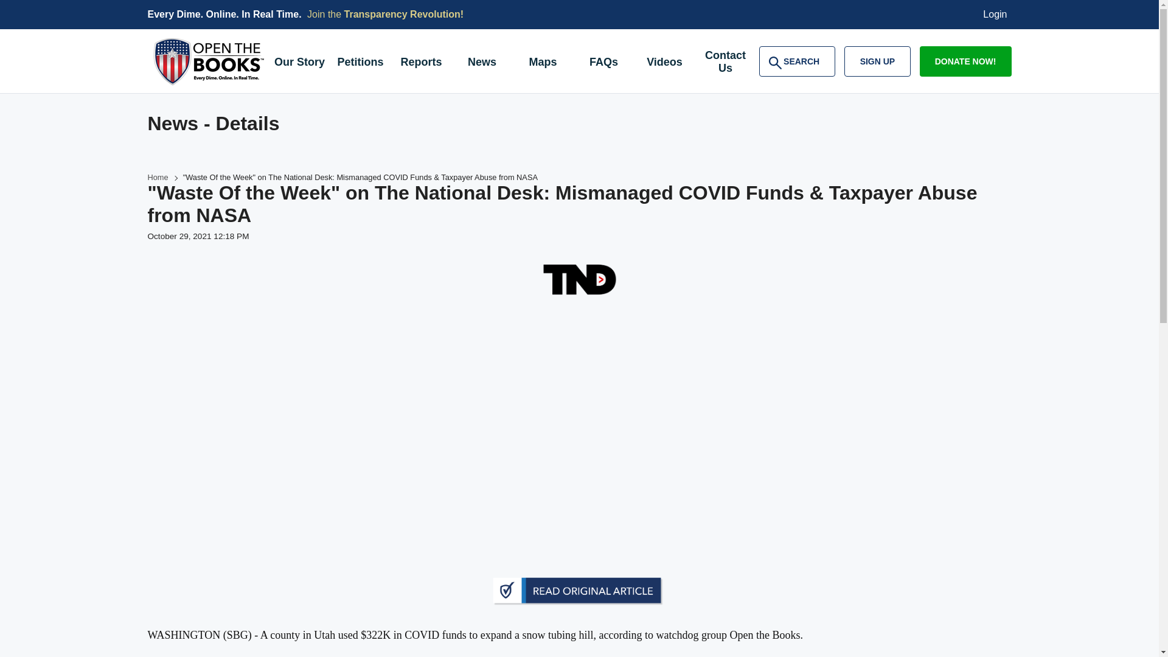 Image resolution: width=1168 pixels, height=657 pixels. I want to click on DONATE NOW!, so click(664, 63).